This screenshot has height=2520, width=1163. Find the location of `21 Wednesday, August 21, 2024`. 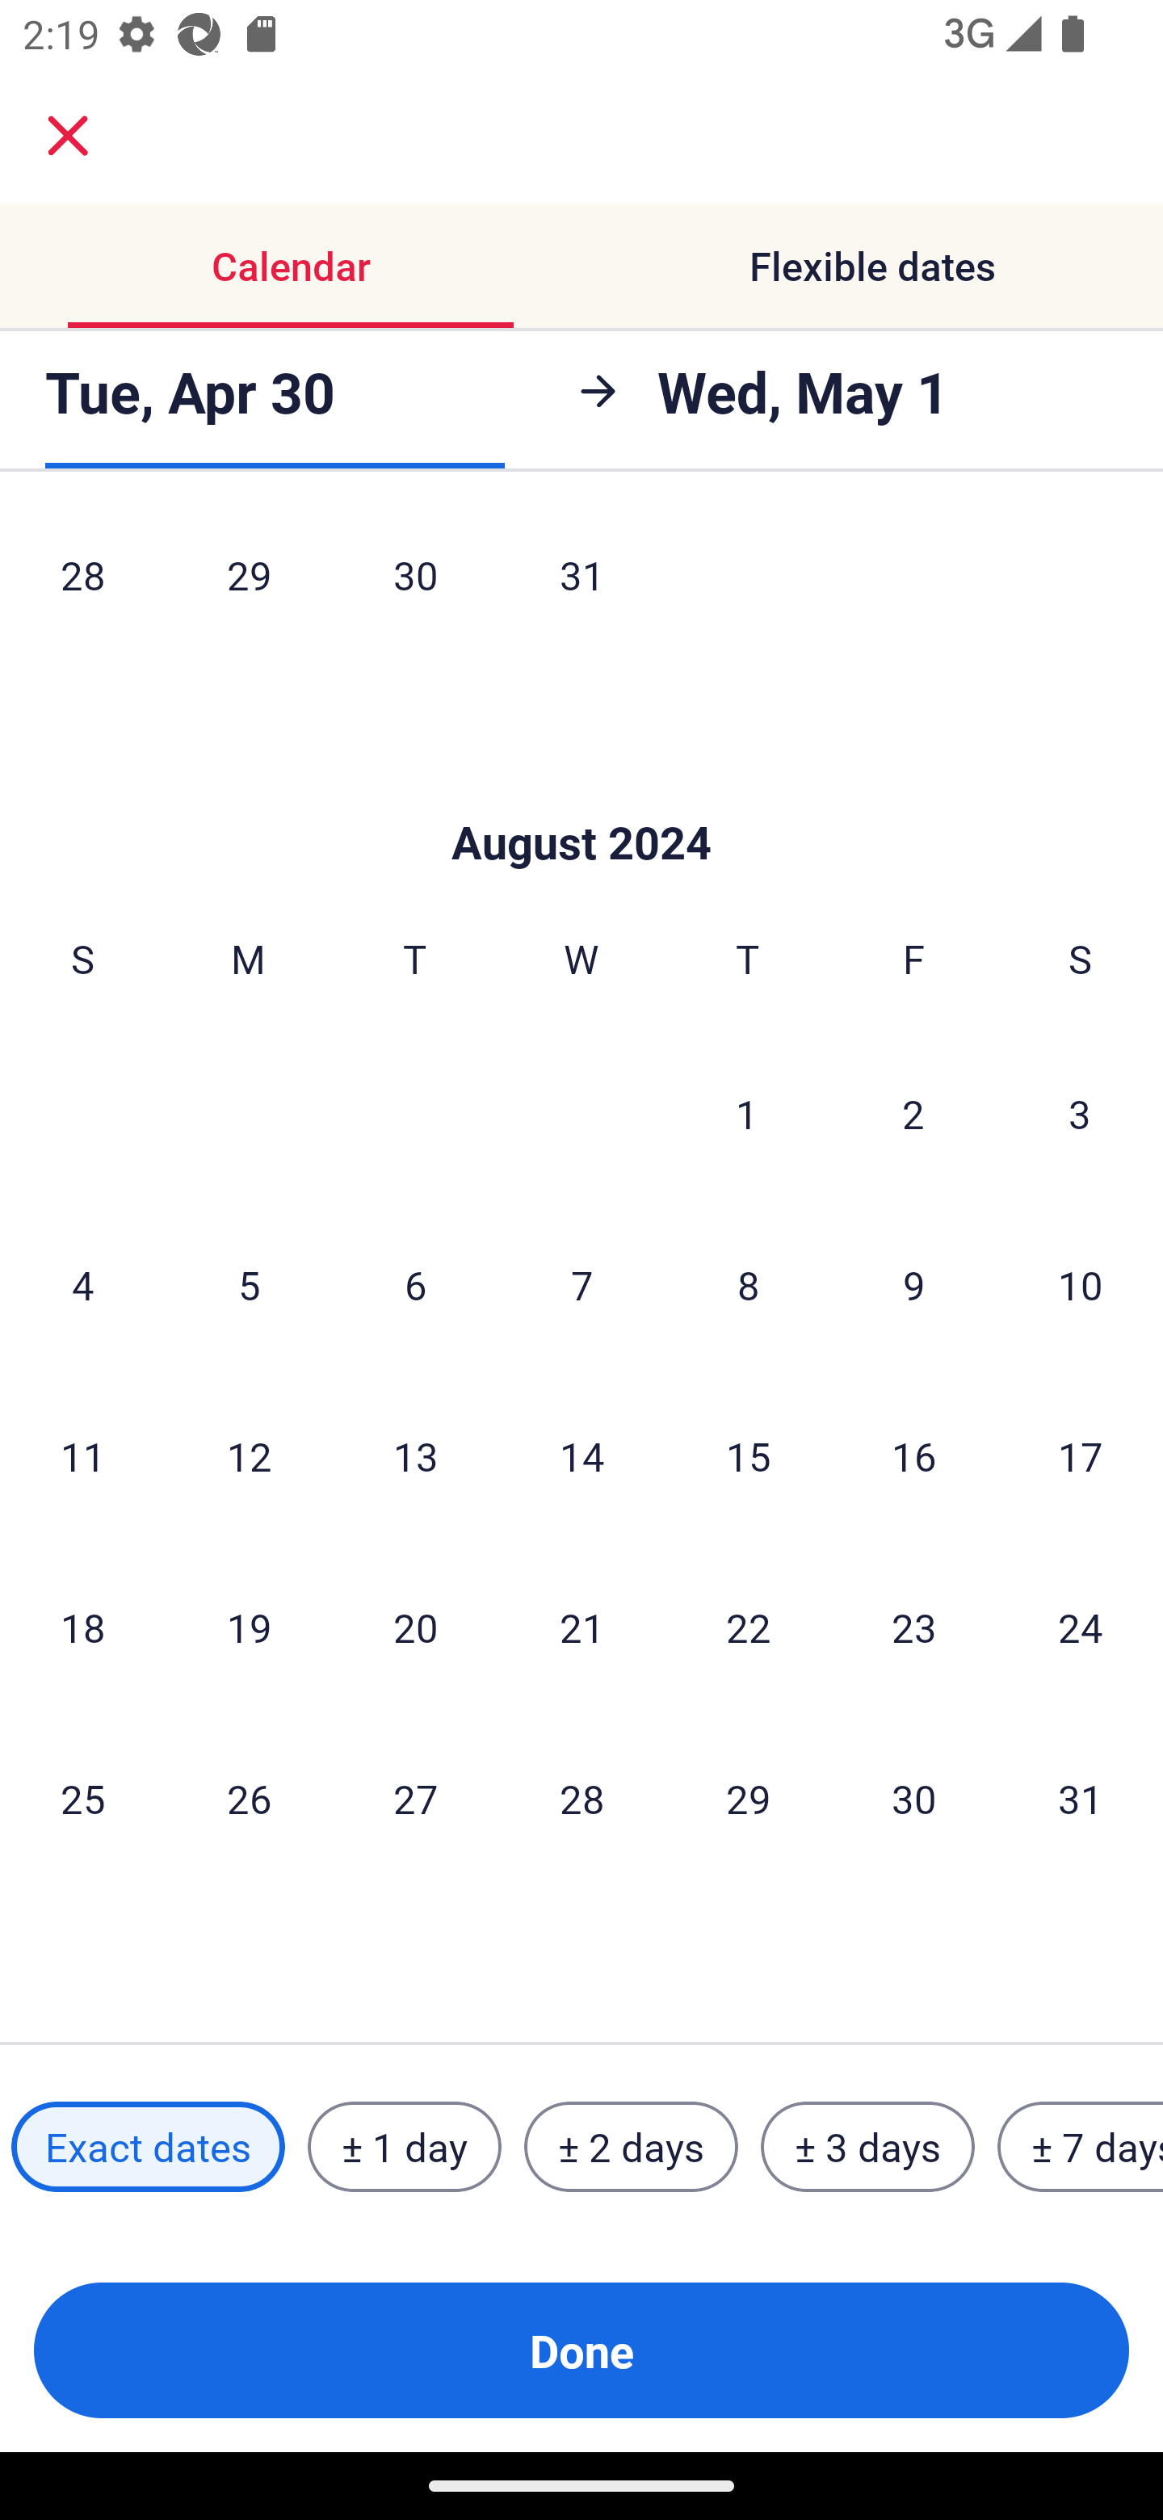

21 Wednesday, August 21, 2024 is located at coordinates (581, 1627).